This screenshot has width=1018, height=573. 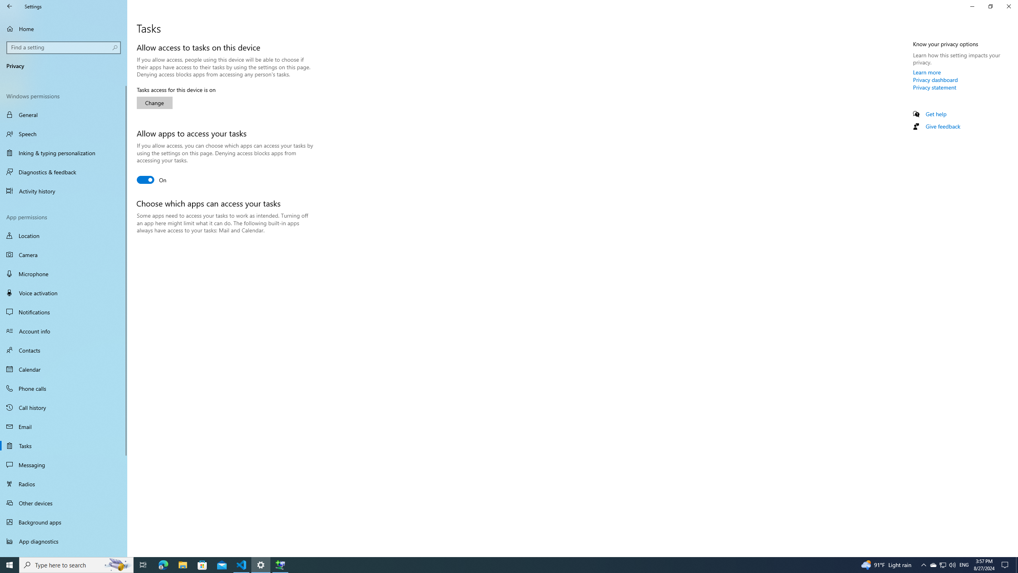 What do you see at coordinates (935, 80) in the screenshot?
I see `Privacy dashboard` at bounding box center [935, 80].